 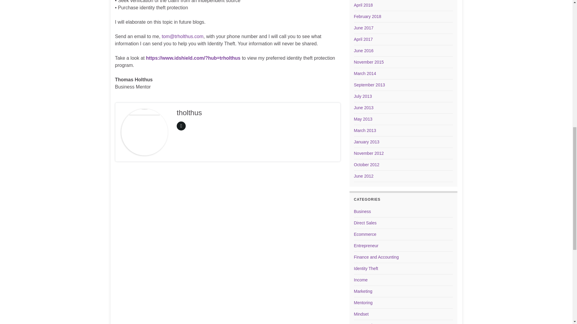 What do you see at coordinates (363, 39) in the screenshot?
I see `April 2017` at bounding box center [363, 39].